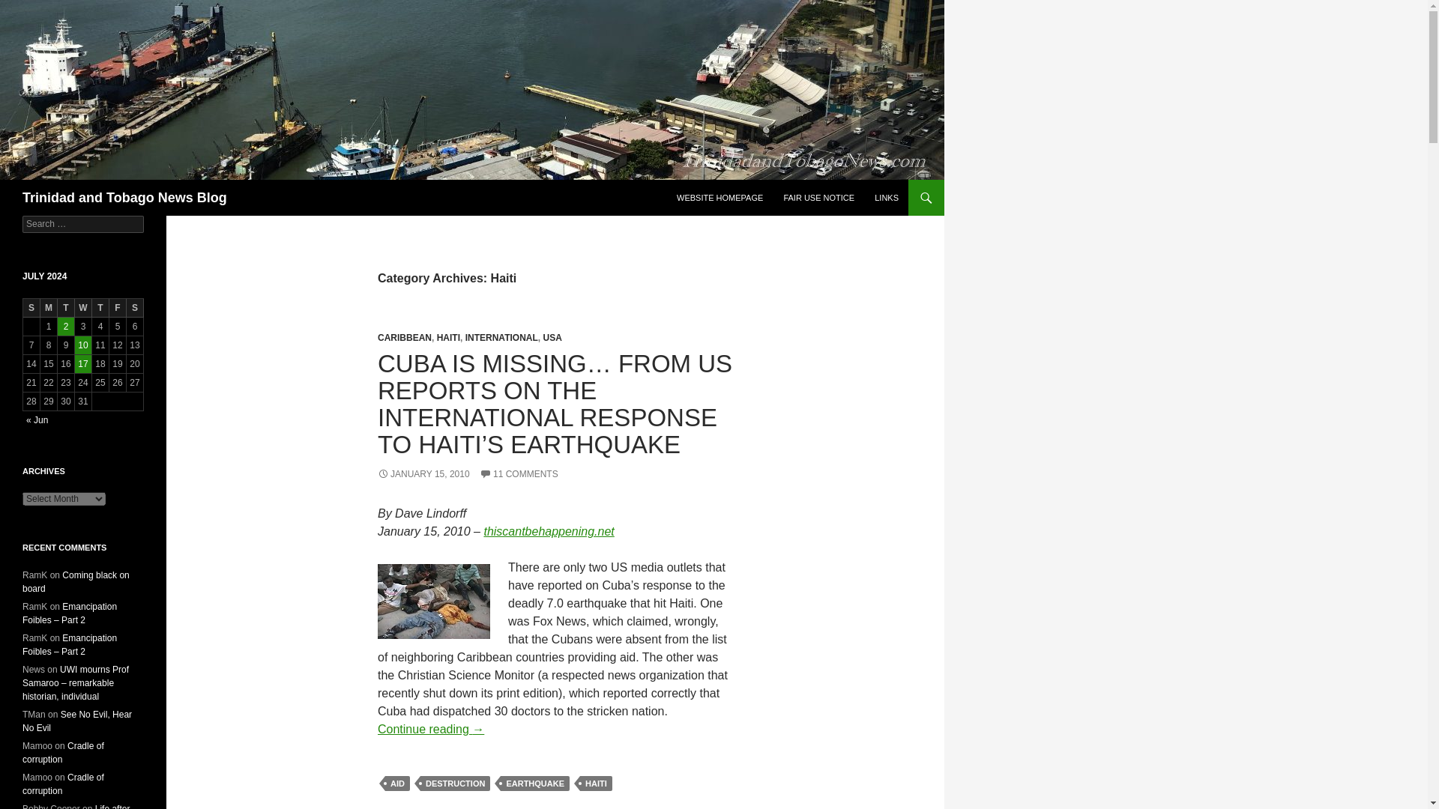  Describe the element at coordinates (405, 337) in the screenshot. I see `CARIBBEAN` at that location.